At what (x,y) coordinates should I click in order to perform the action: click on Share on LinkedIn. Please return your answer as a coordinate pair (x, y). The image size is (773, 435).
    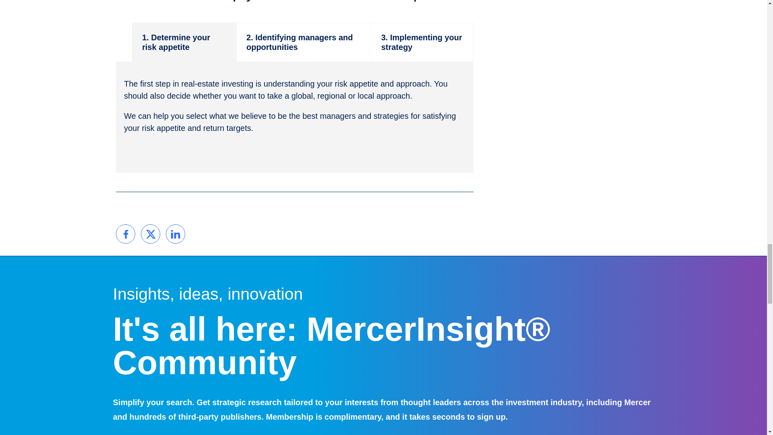
    Looking at the image, I should click on (175, 234).